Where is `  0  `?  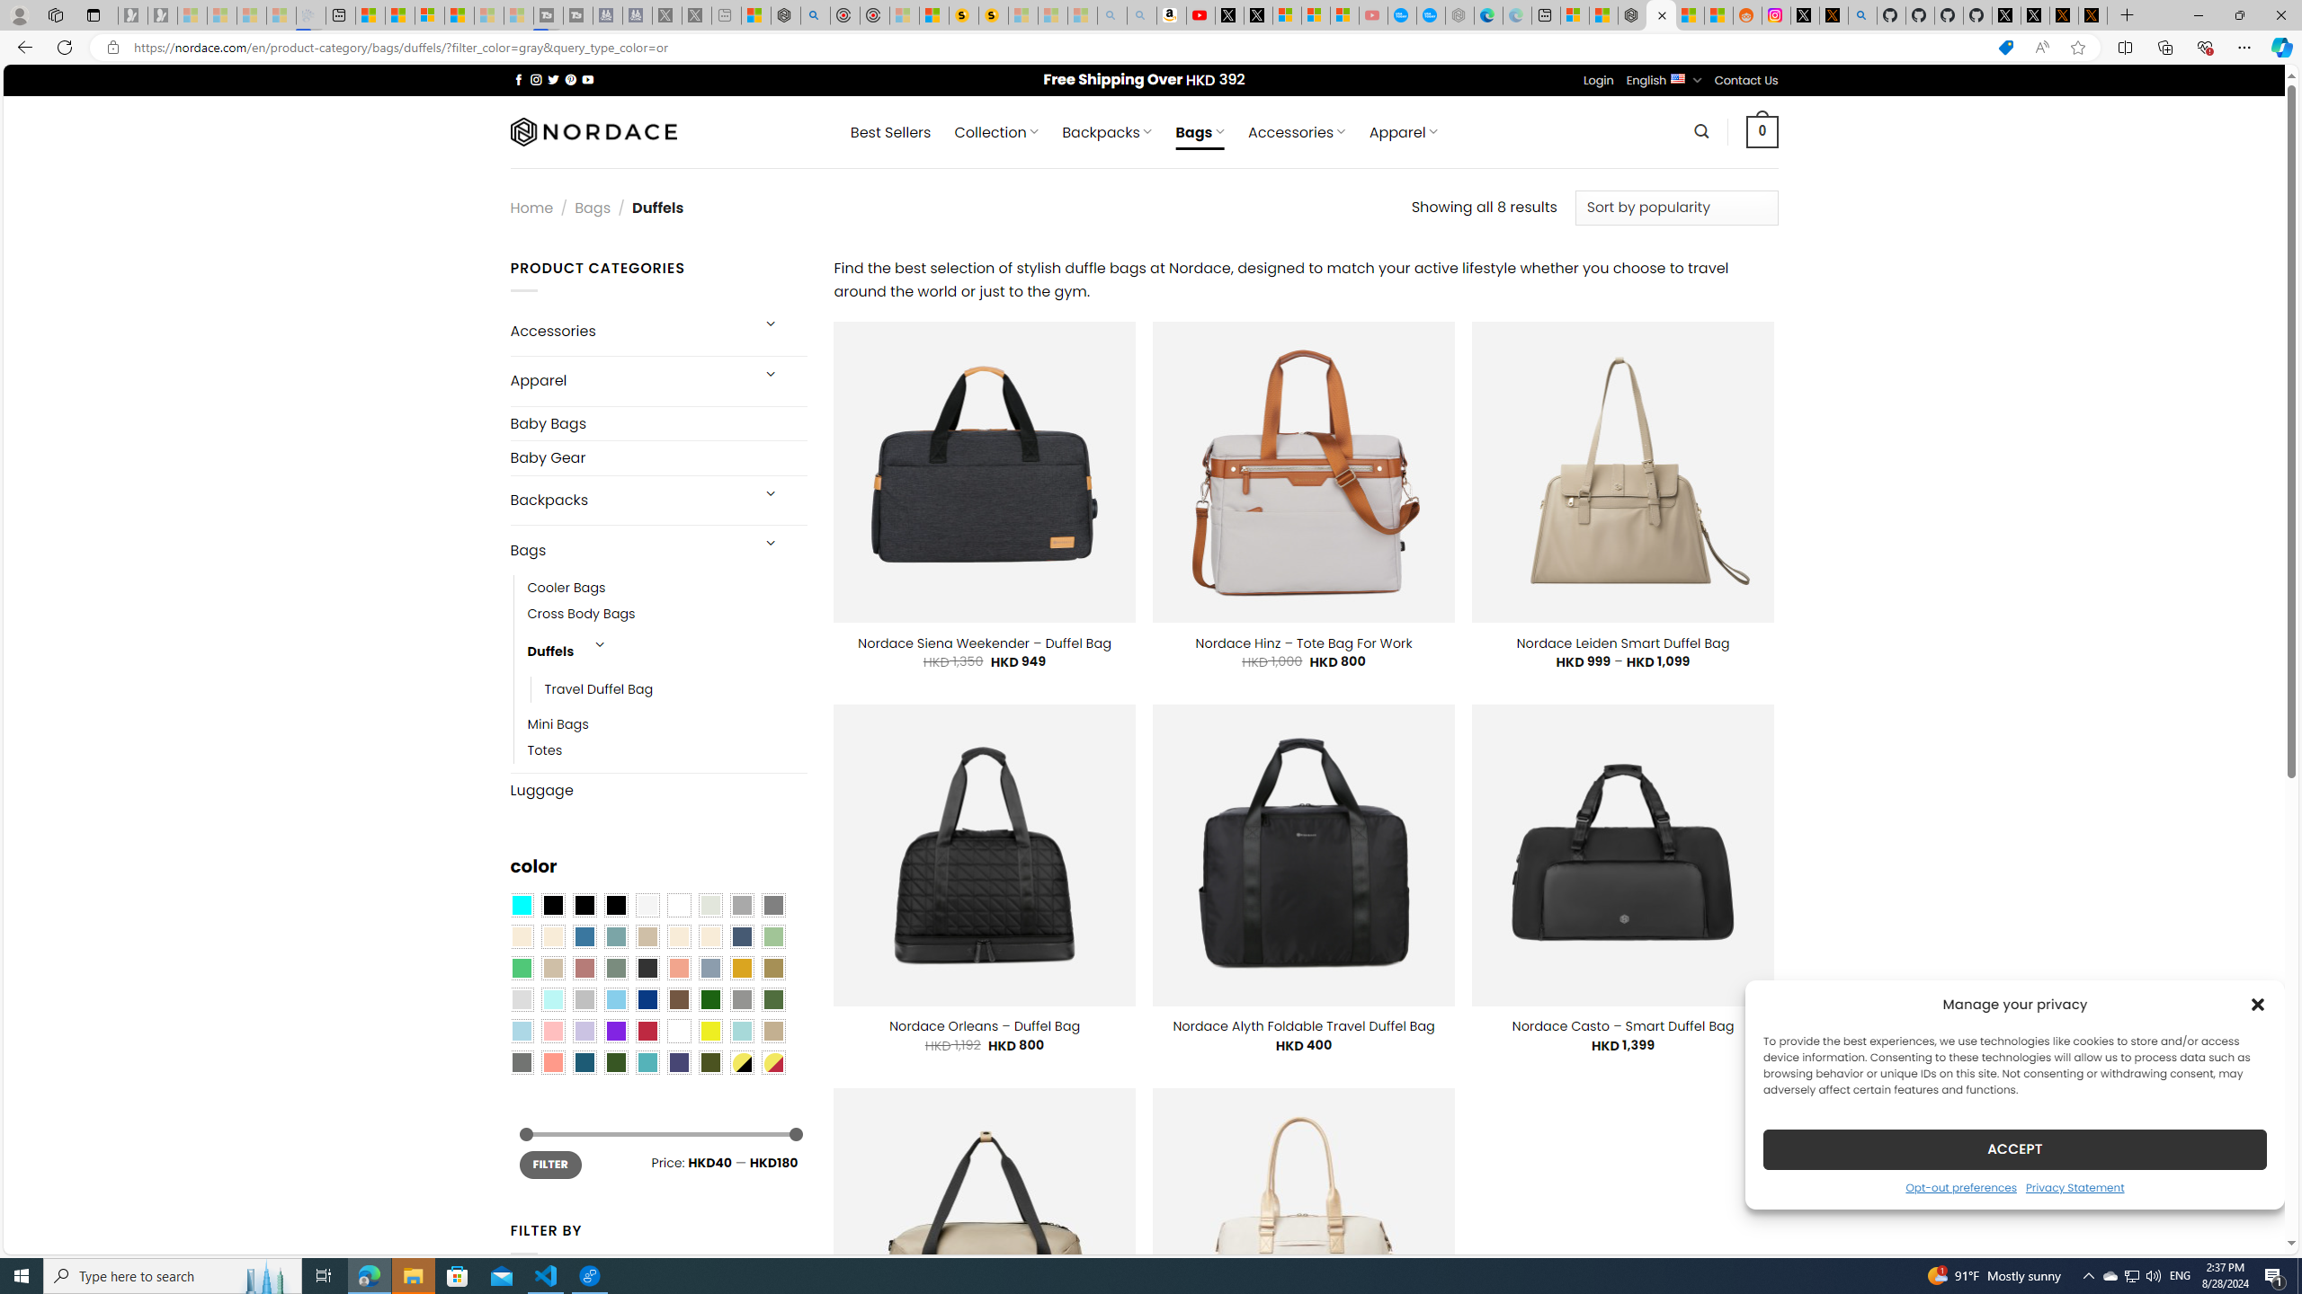
  0   is located at coordinates (1762, 131).